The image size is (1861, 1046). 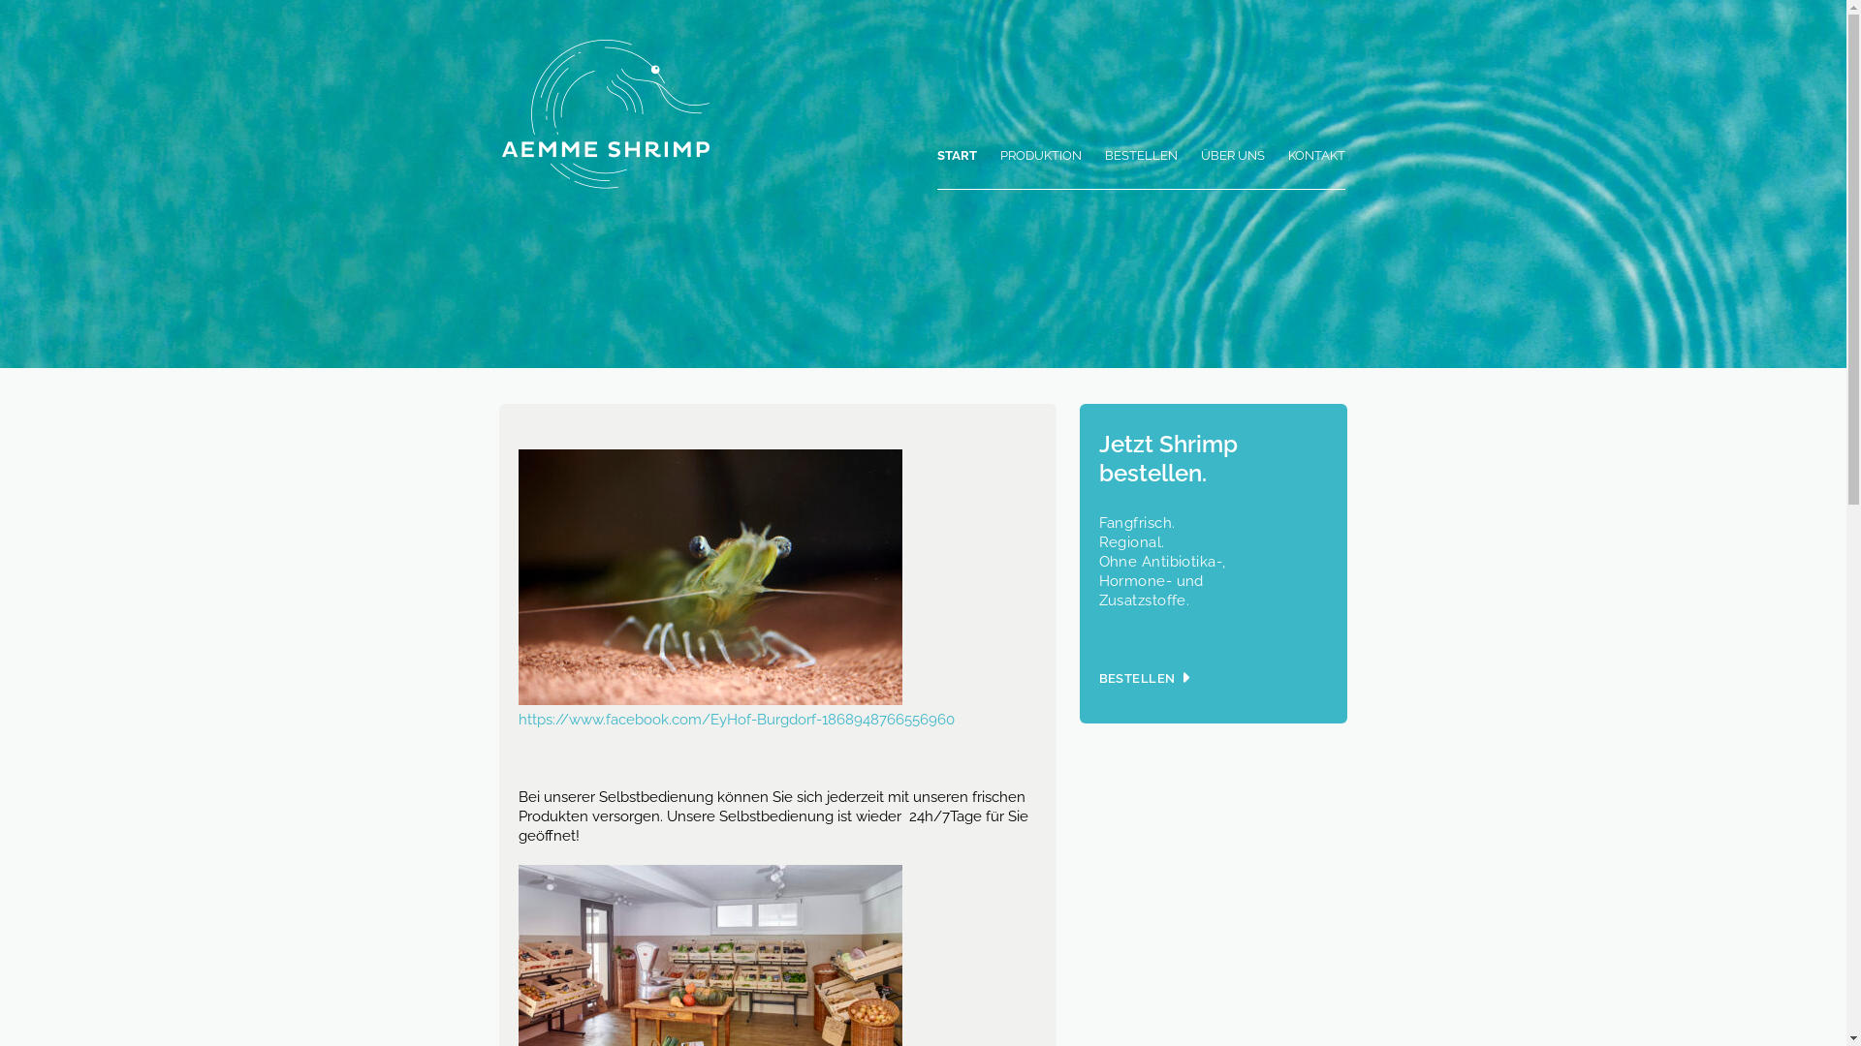 What do you see at coordinates (735, 720) in the screenshot?
I see `https://www.facebook.com/EyHof-Burgdorf-1868948766556960` at bounding box center [735, 720].